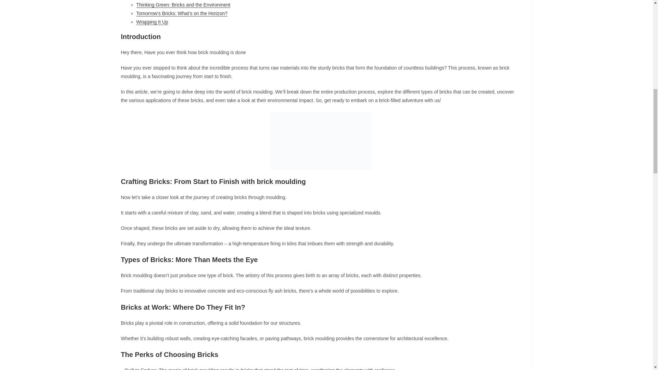 The width and height of the screenshot is (658, 370). Describe the element at coordinates (321, 141) in the screenshot. I see `Brick Moulding: Your Ultimate Guide 1` at that location.